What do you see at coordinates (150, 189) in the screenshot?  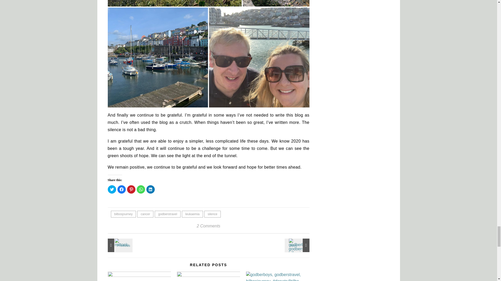 I see `Click to share on LinkedIn` at bounding box center [150, 189].